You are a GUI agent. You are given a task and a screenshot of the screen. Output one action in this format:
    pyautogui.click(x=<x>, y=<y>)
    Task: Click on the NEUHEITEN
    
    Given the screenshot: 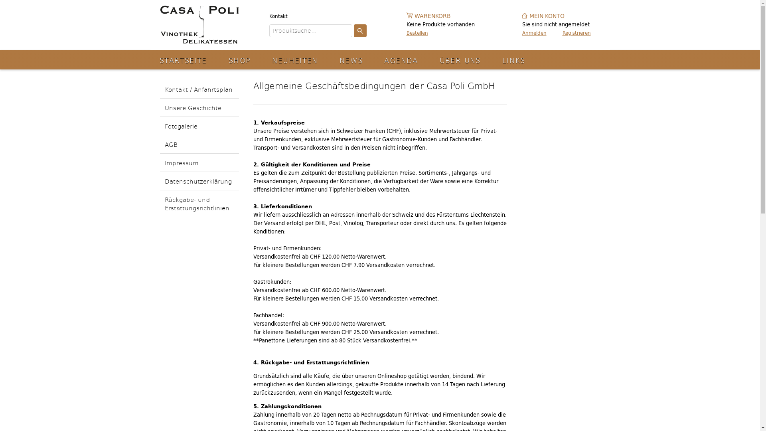 What is the action you would take?
    pyautogui.click(x=295, y=60)
    